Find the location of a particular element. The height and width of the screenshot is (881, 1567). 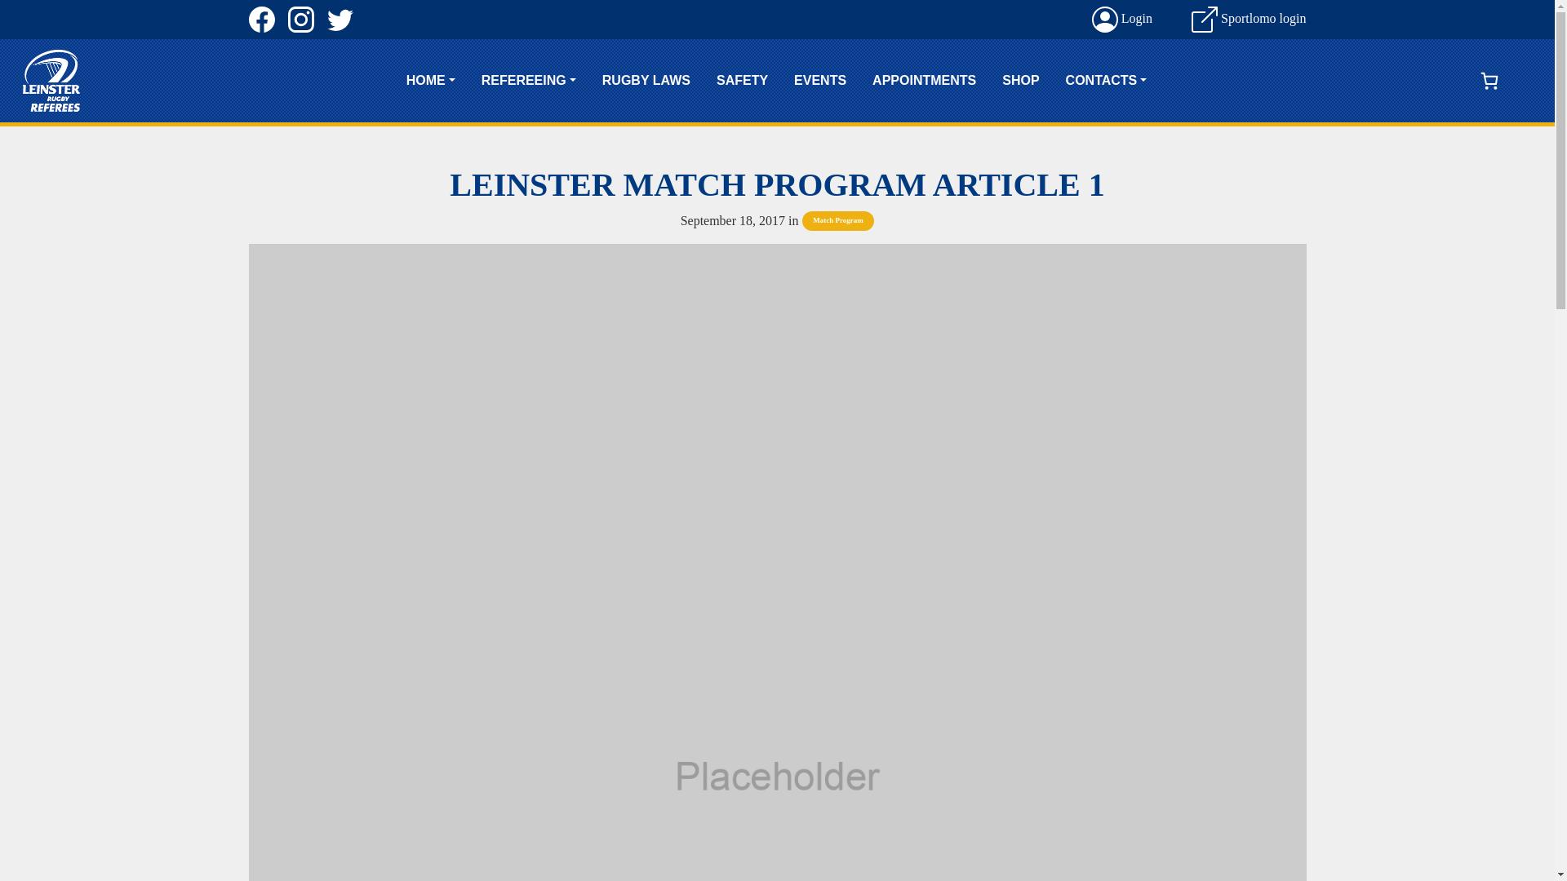

RUGBY LAWS is located at coordinates (646, 81).